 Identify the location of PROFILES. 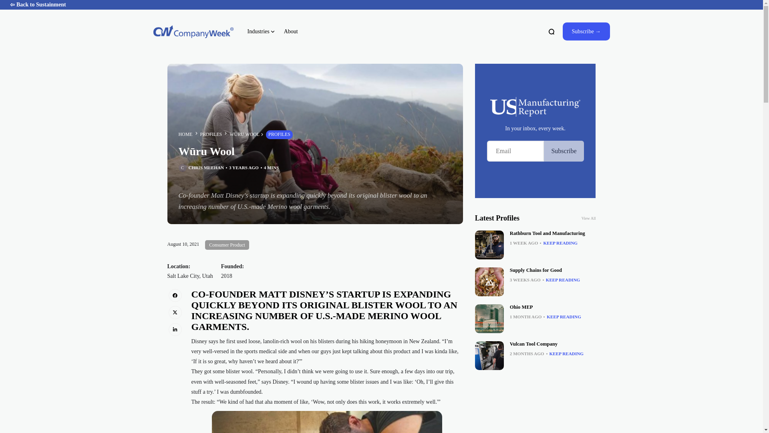
(280, 135).